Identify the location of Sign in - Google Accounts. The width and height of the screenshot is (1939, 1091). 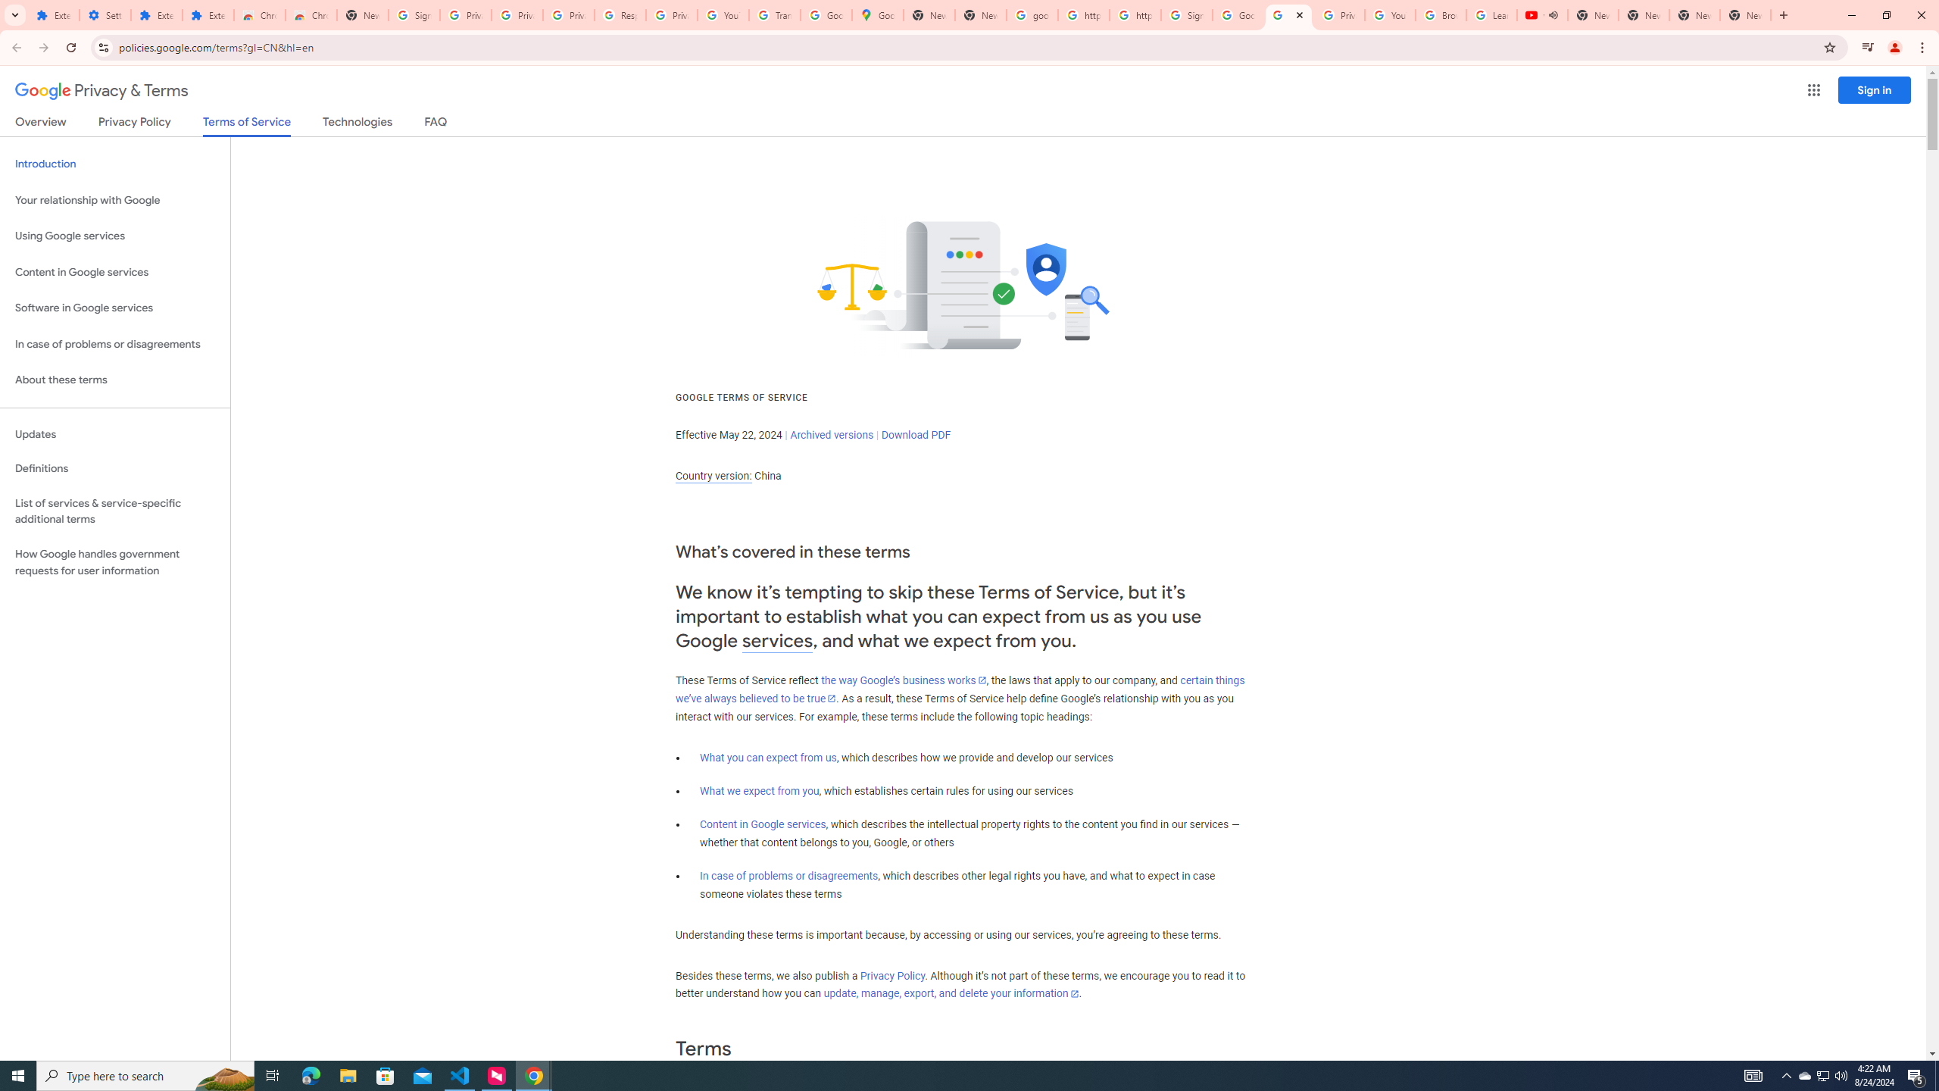
(1186, 15).